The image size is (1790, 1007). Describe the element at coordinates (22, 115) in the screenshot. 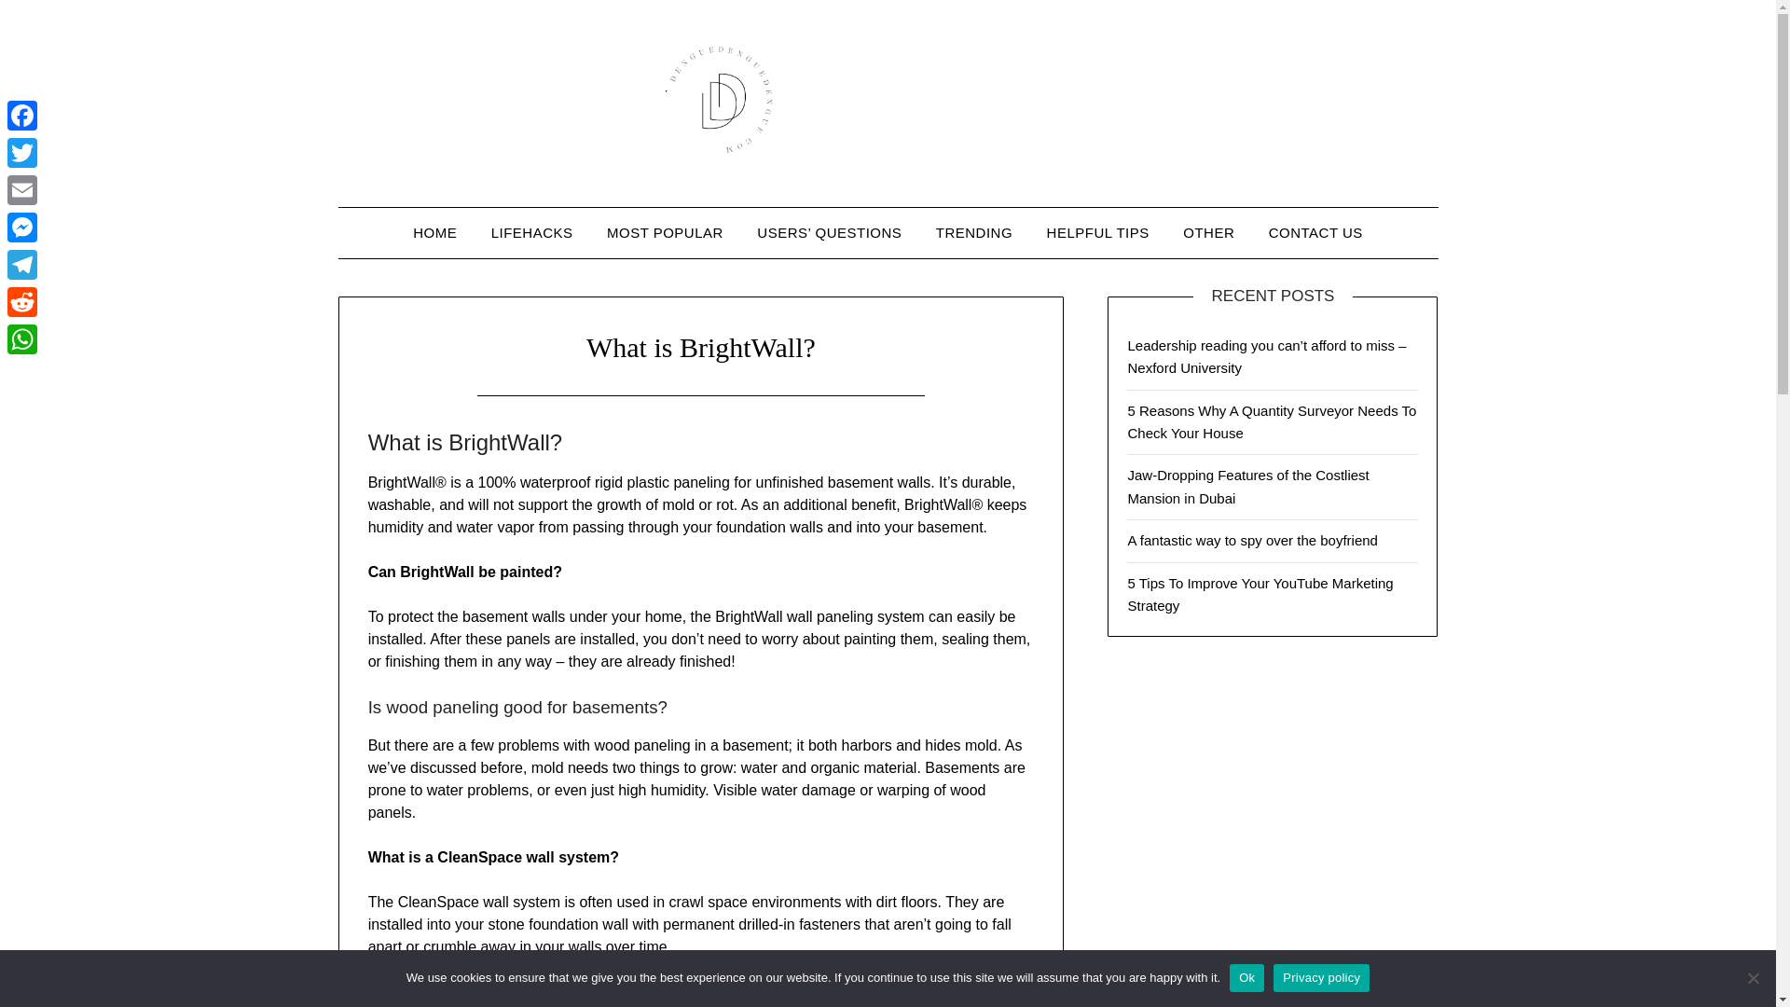

I see `Facebook` at that location.